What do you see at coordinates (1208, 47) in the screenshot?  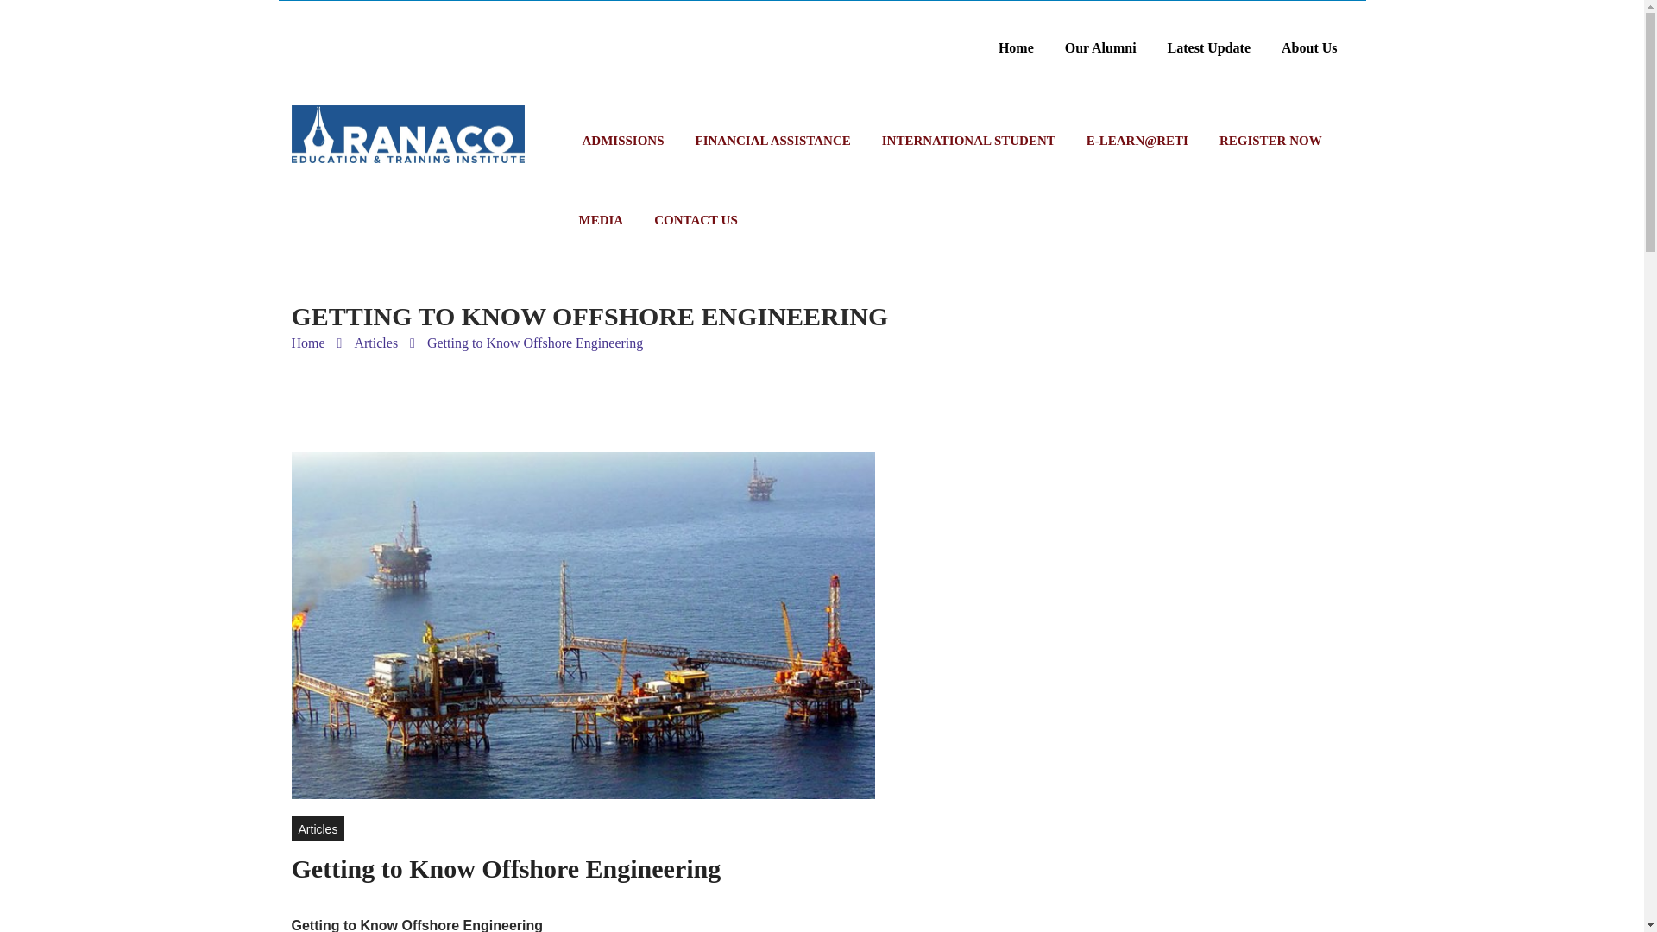 I see `Latest Update` at bounding box center [1208, 47].